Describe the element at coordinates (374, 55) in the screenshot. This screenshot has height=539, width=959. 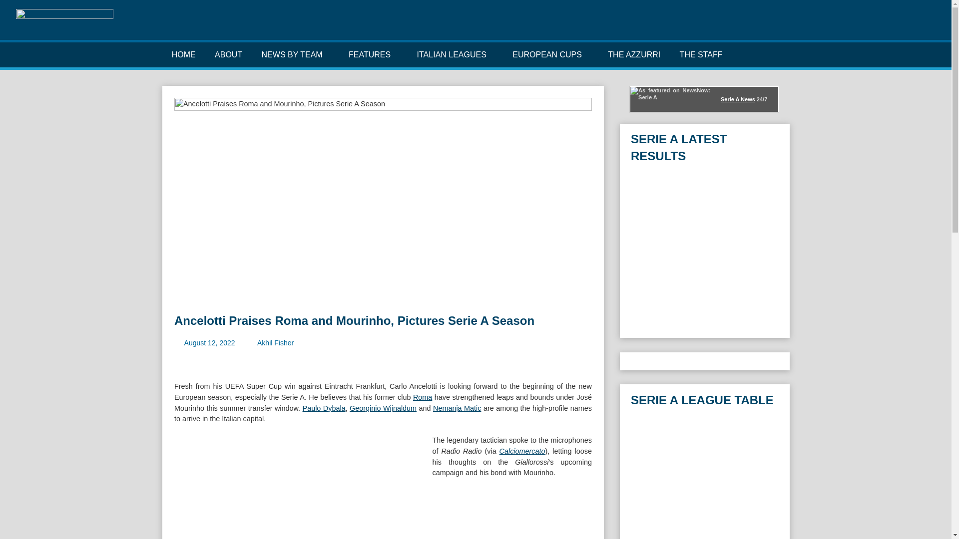
I see `FEATURES` at that location.